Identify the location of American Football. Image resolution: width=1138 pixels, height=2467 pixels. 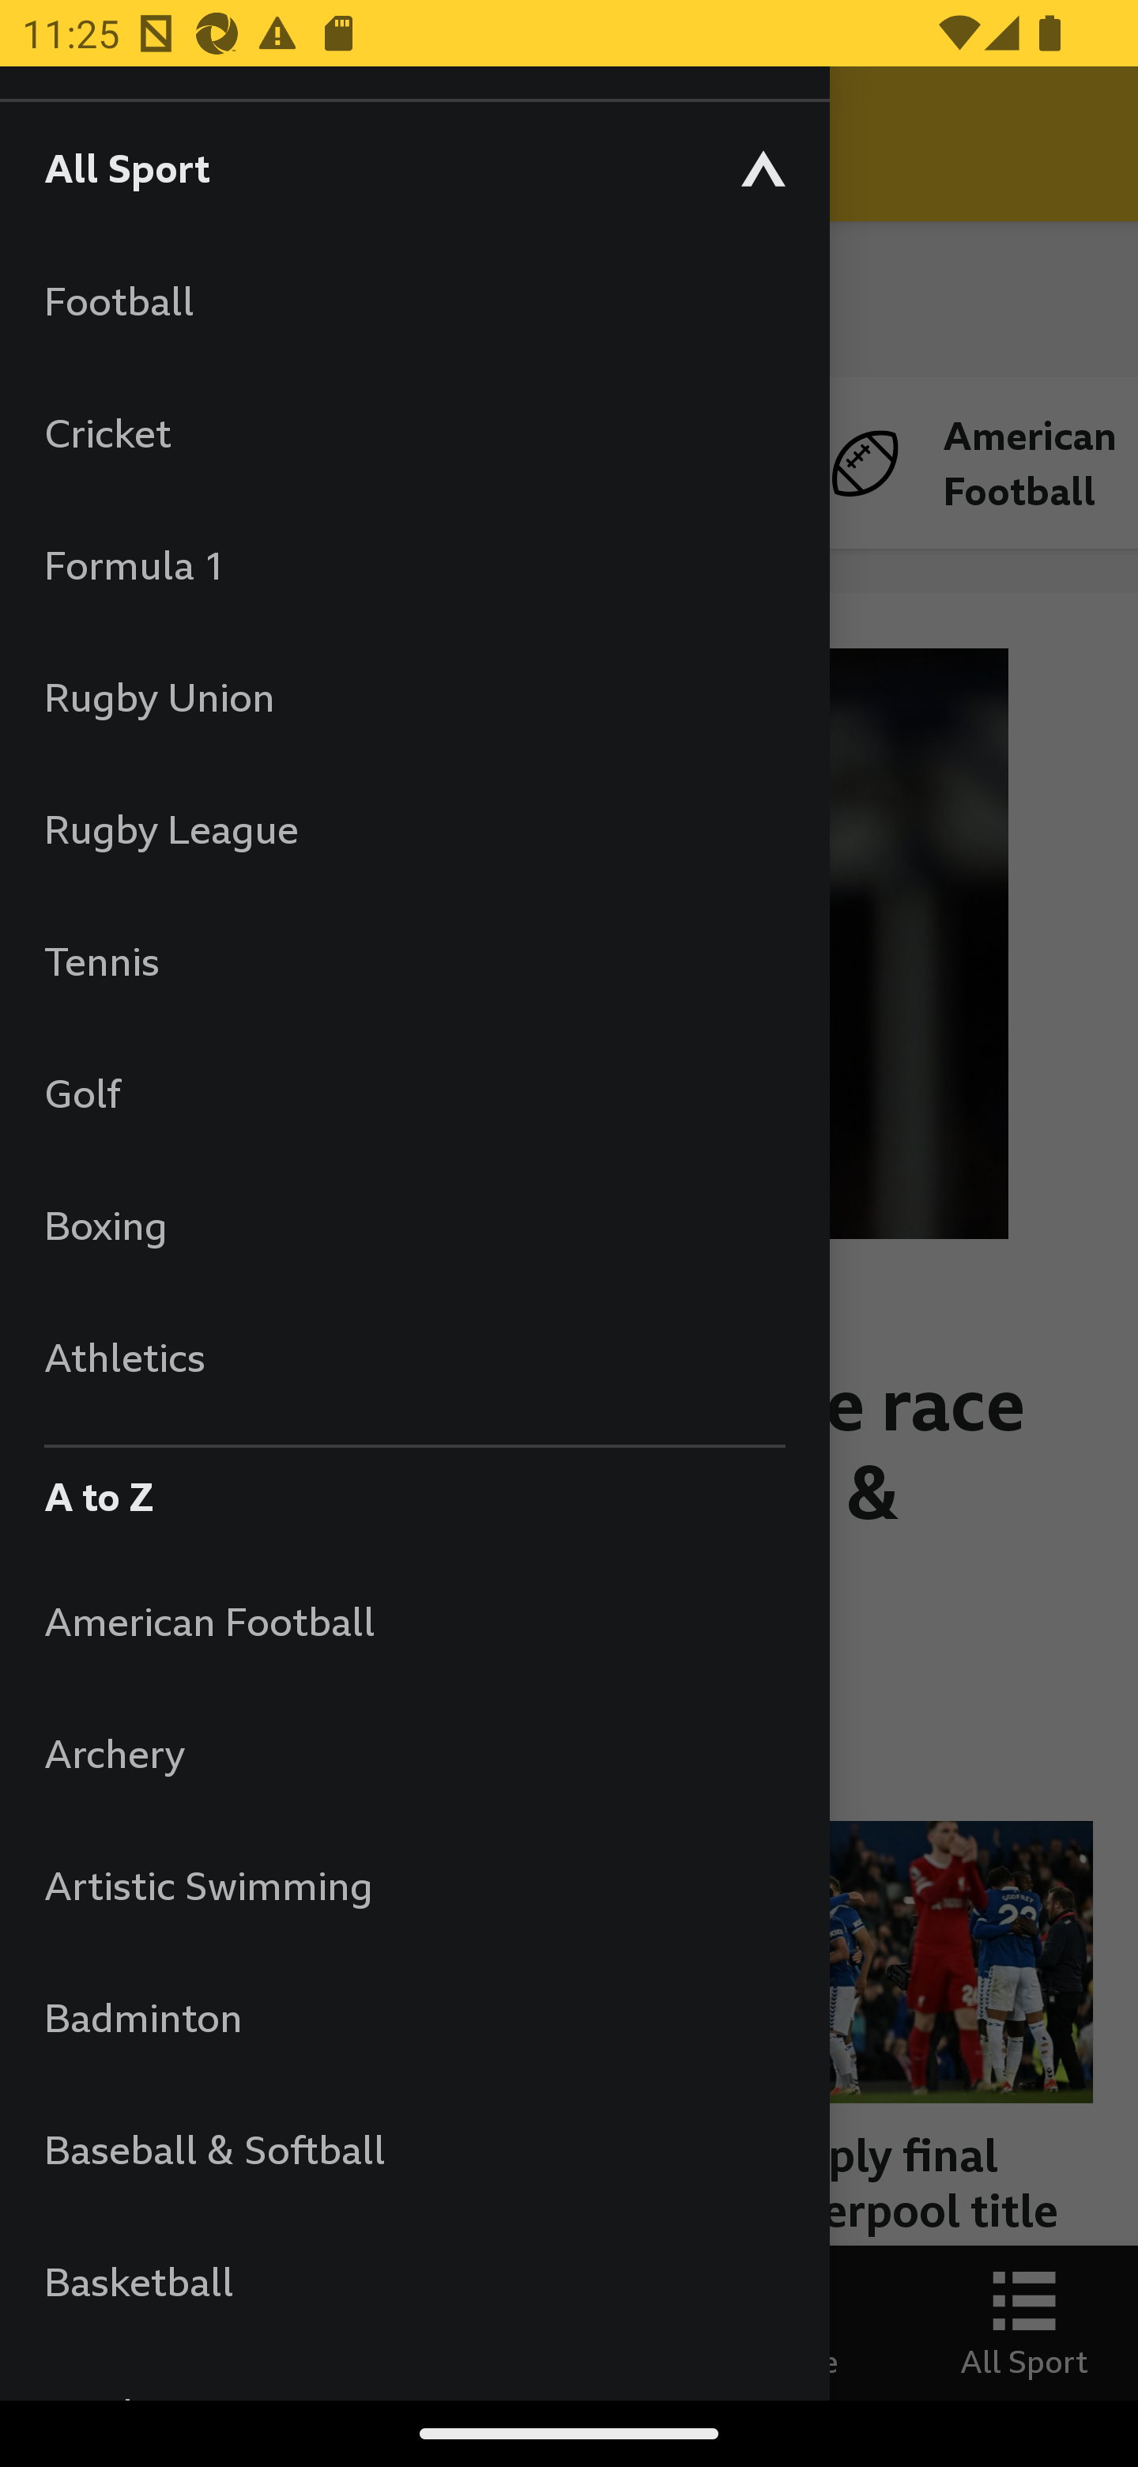
(414, 1621).